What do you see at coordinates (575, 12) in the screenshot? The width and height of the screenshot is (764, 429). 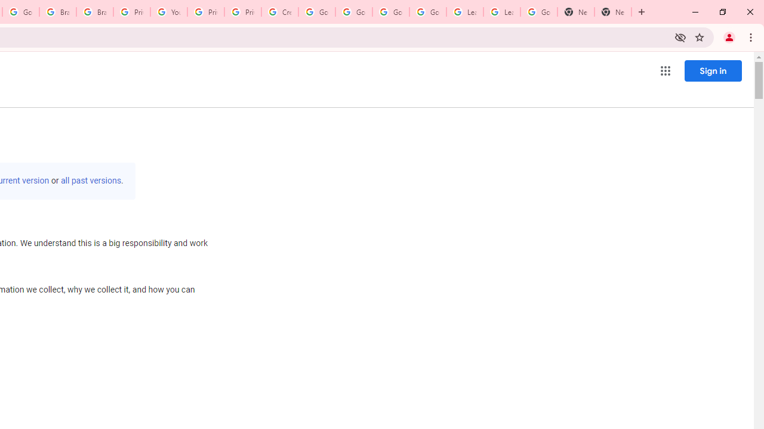 I see `New Tab` at bounding box center [575, 12].